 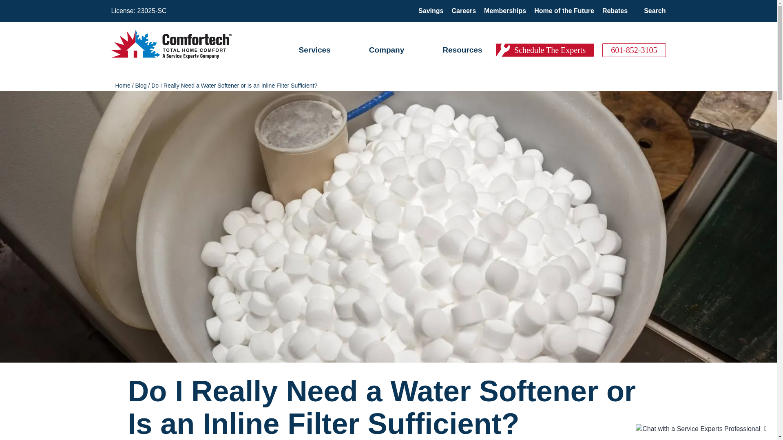 I want to click on Savings, so click(x=431, y=11).